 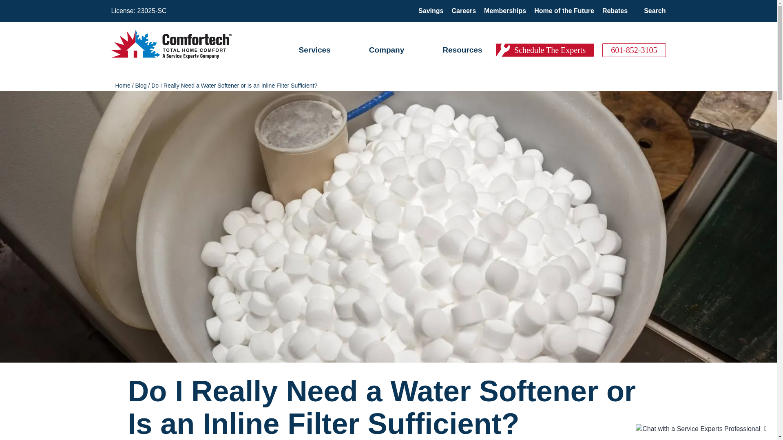 I want to click on Savings, so click(x=431, y=11).